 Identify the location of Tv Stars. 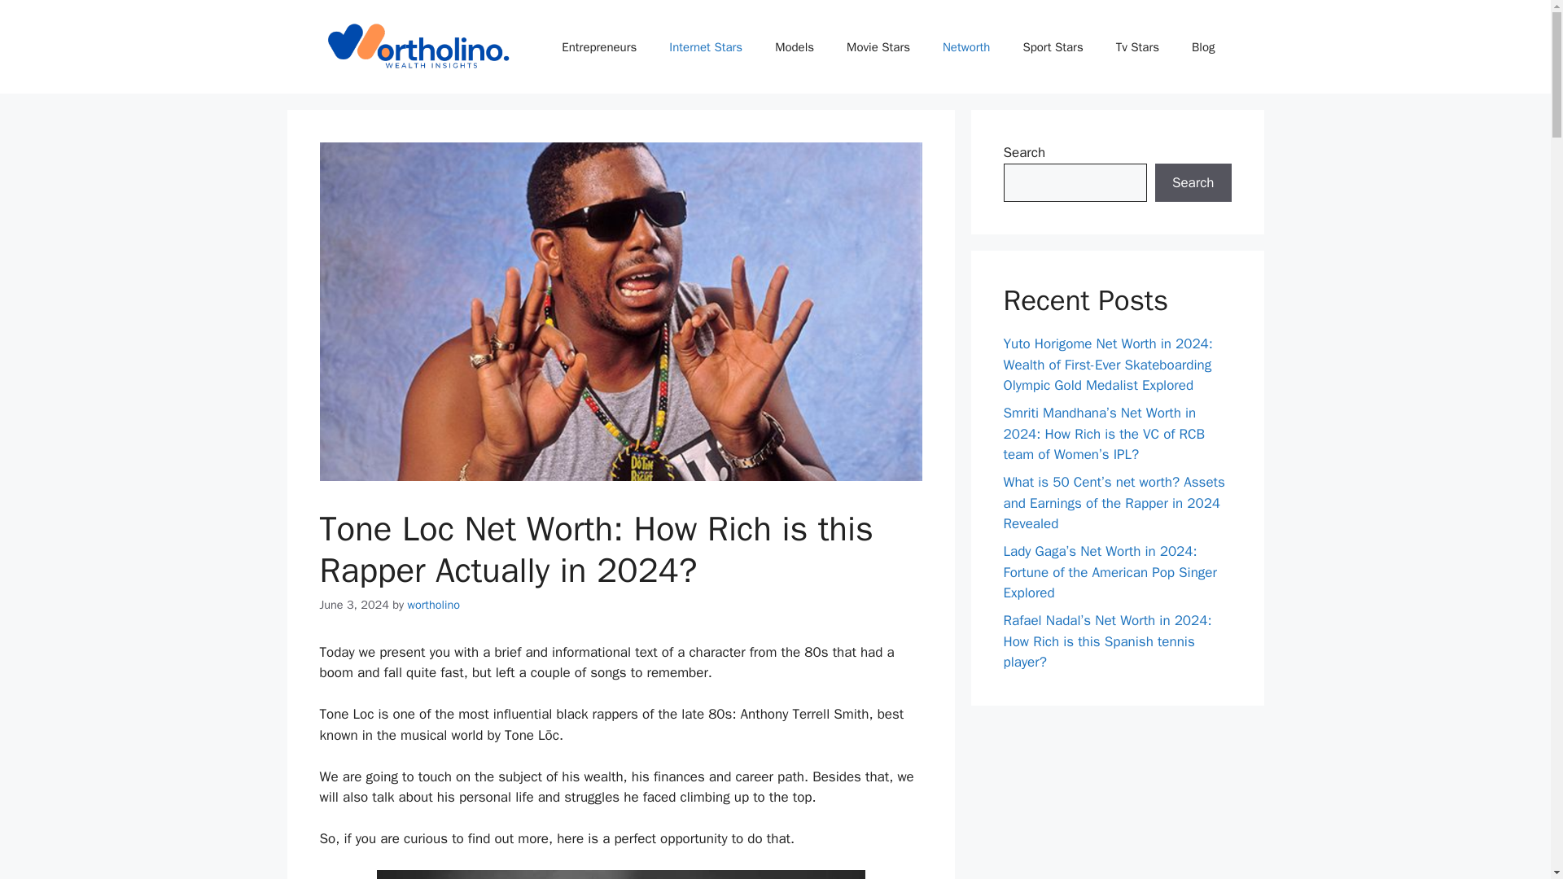
(1137, 47).